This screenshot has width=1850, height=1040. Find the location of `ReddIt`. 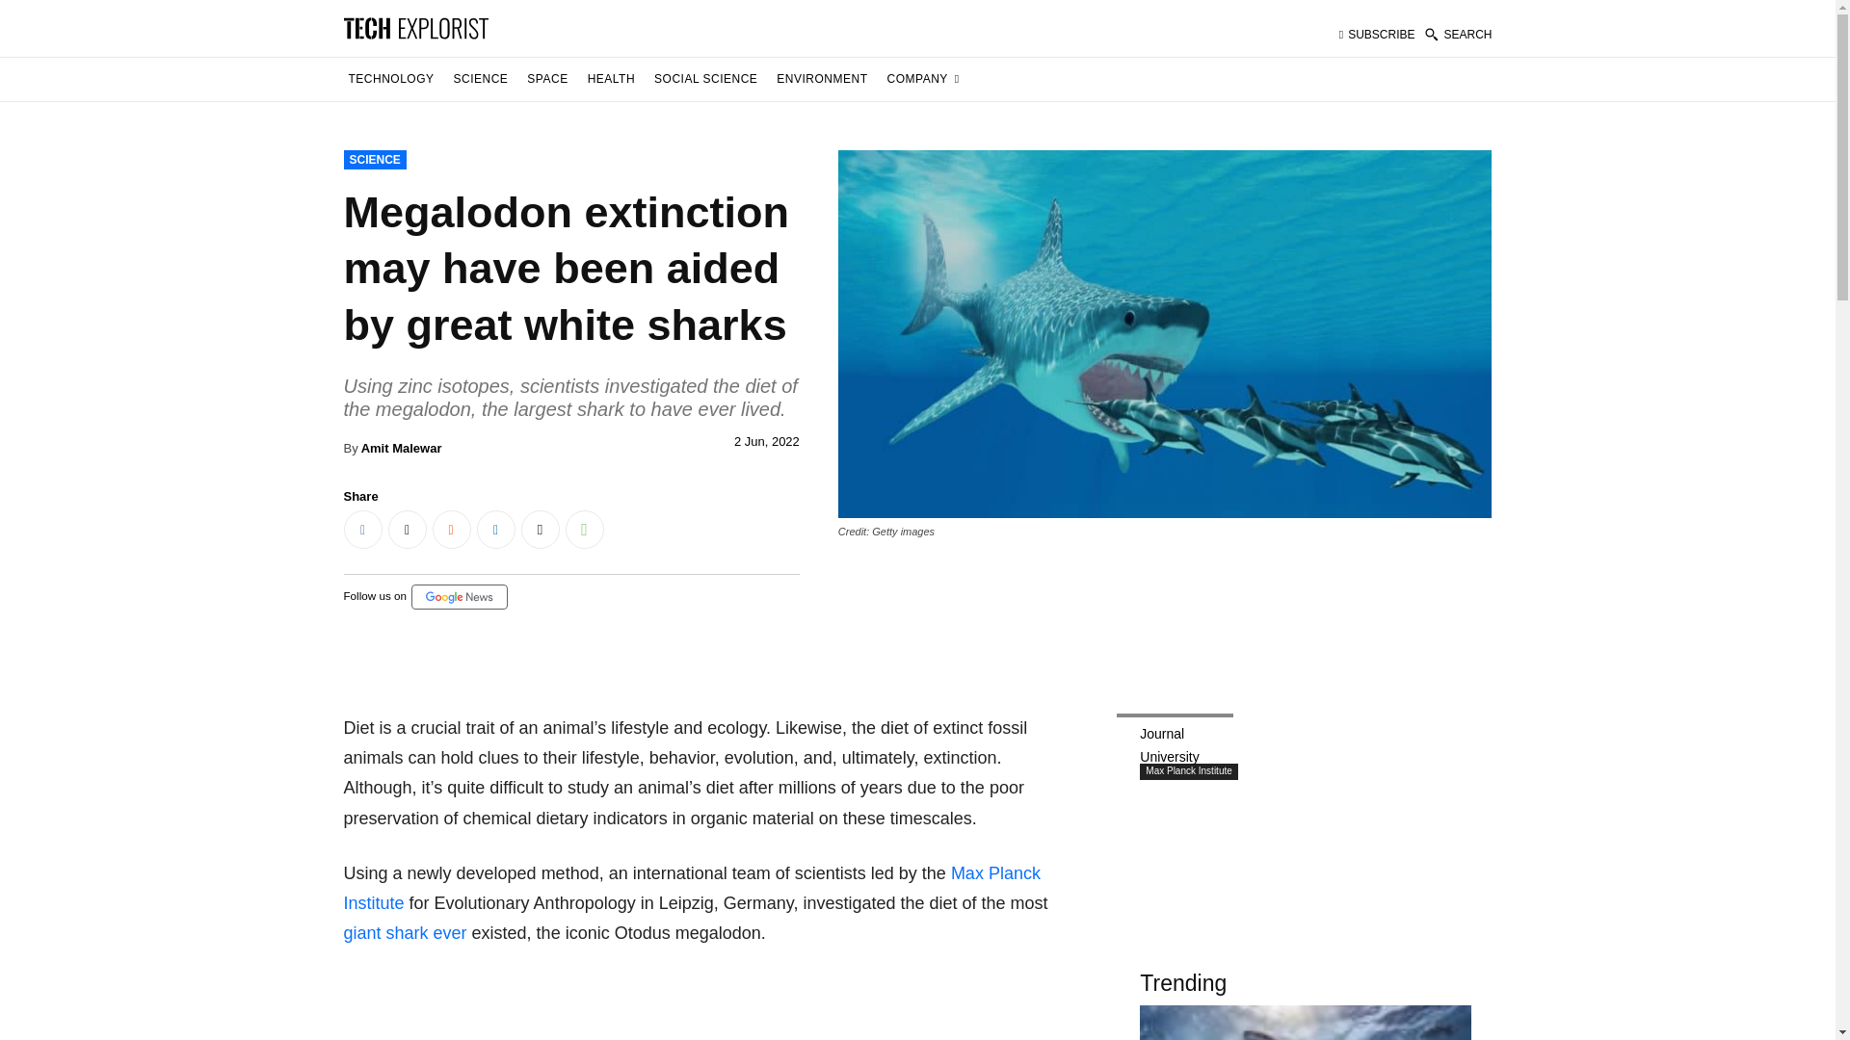

ReddIt is located at coordinates (450, 530).